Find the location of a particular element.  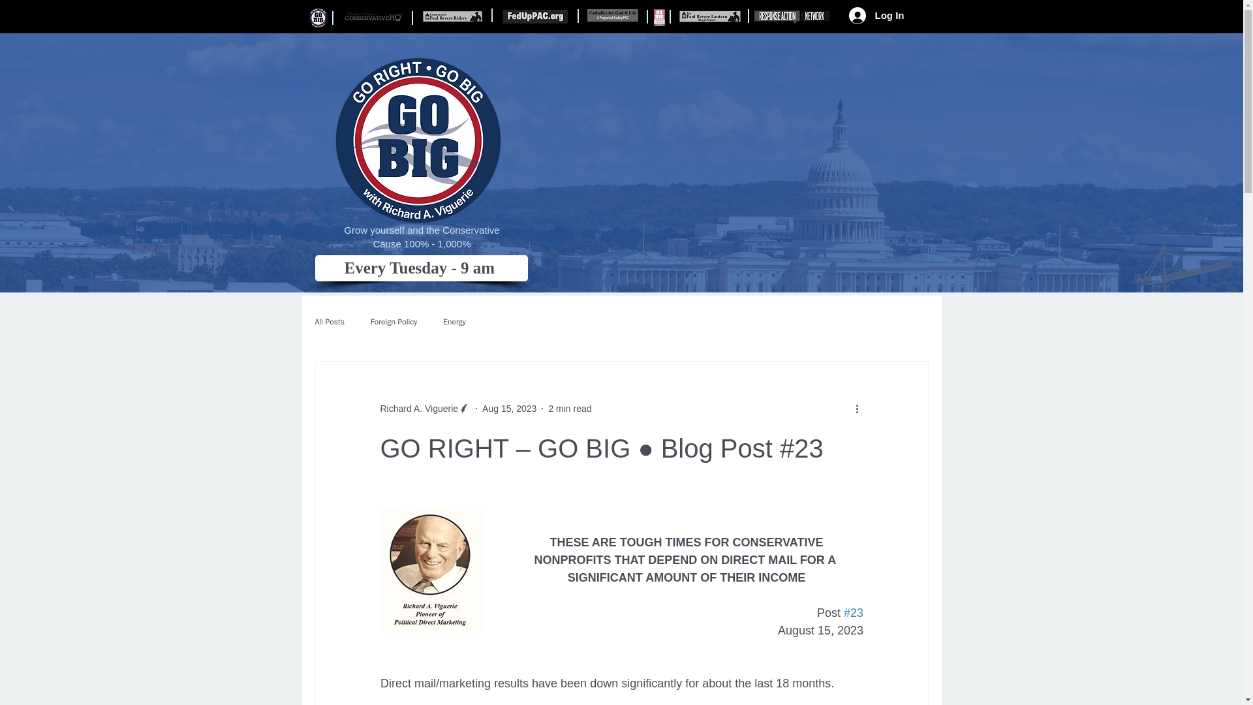

Richard A. Viguerie is located at coordinates (425, 409).